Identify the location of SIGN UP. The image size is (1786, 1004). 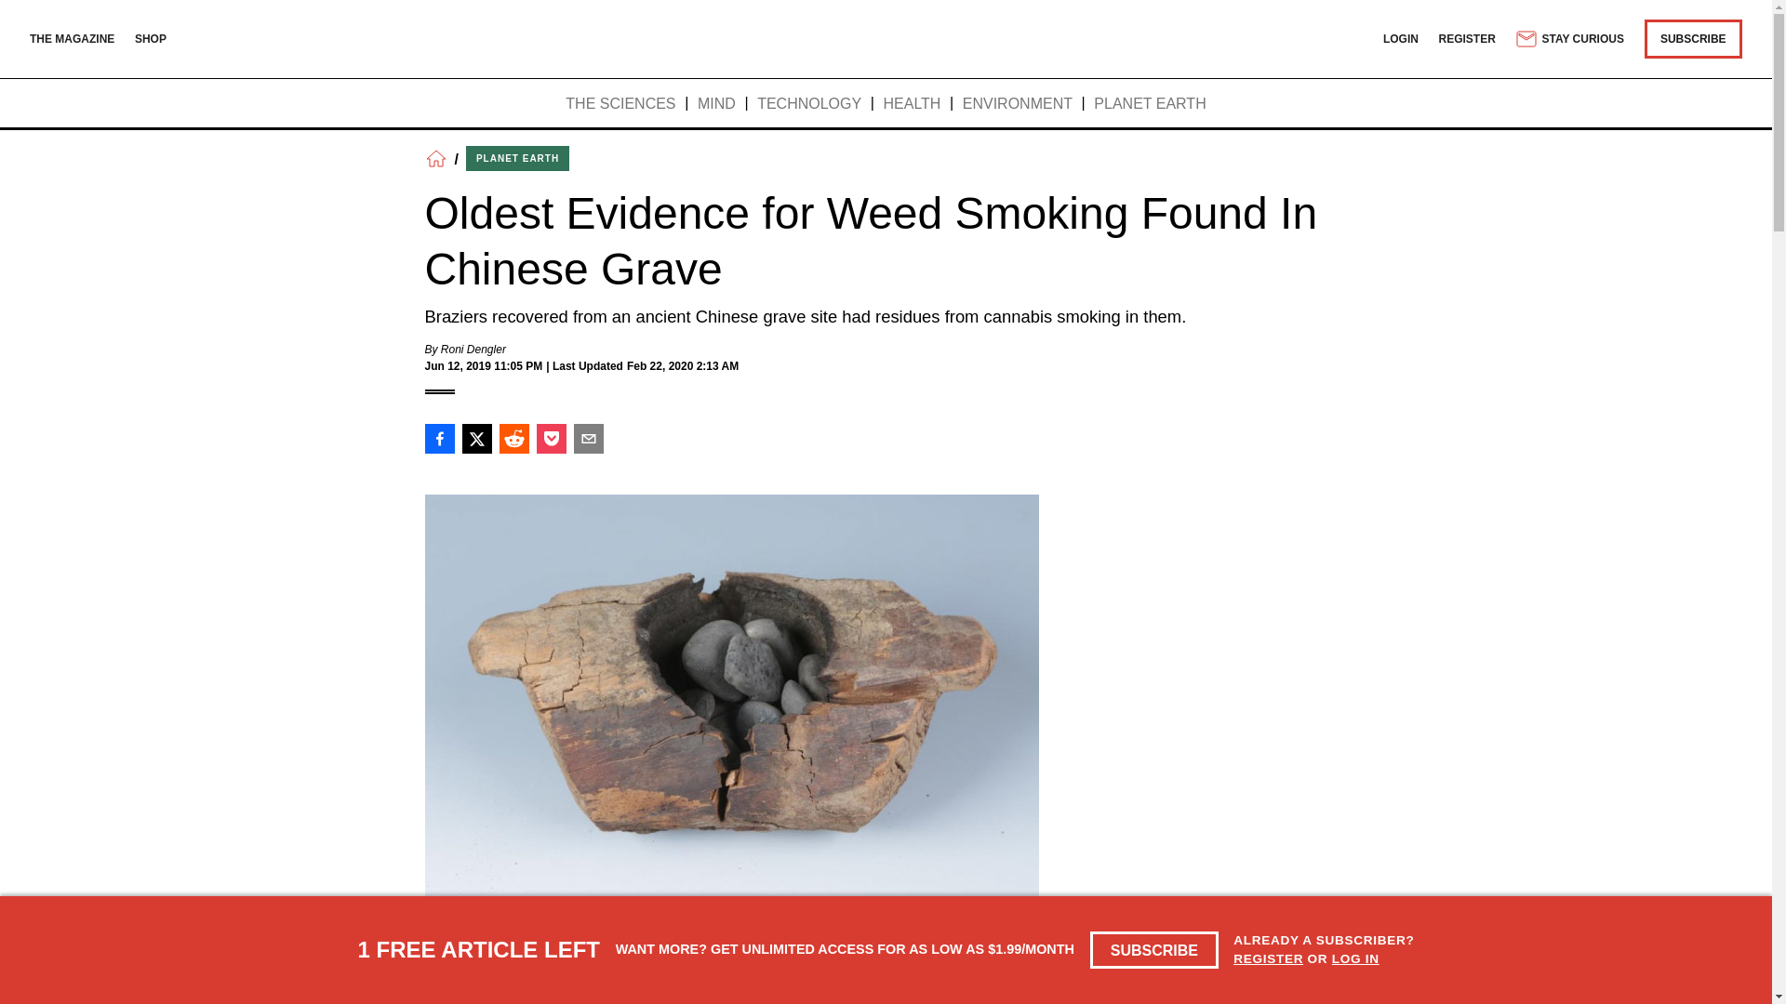
(1304, 994).